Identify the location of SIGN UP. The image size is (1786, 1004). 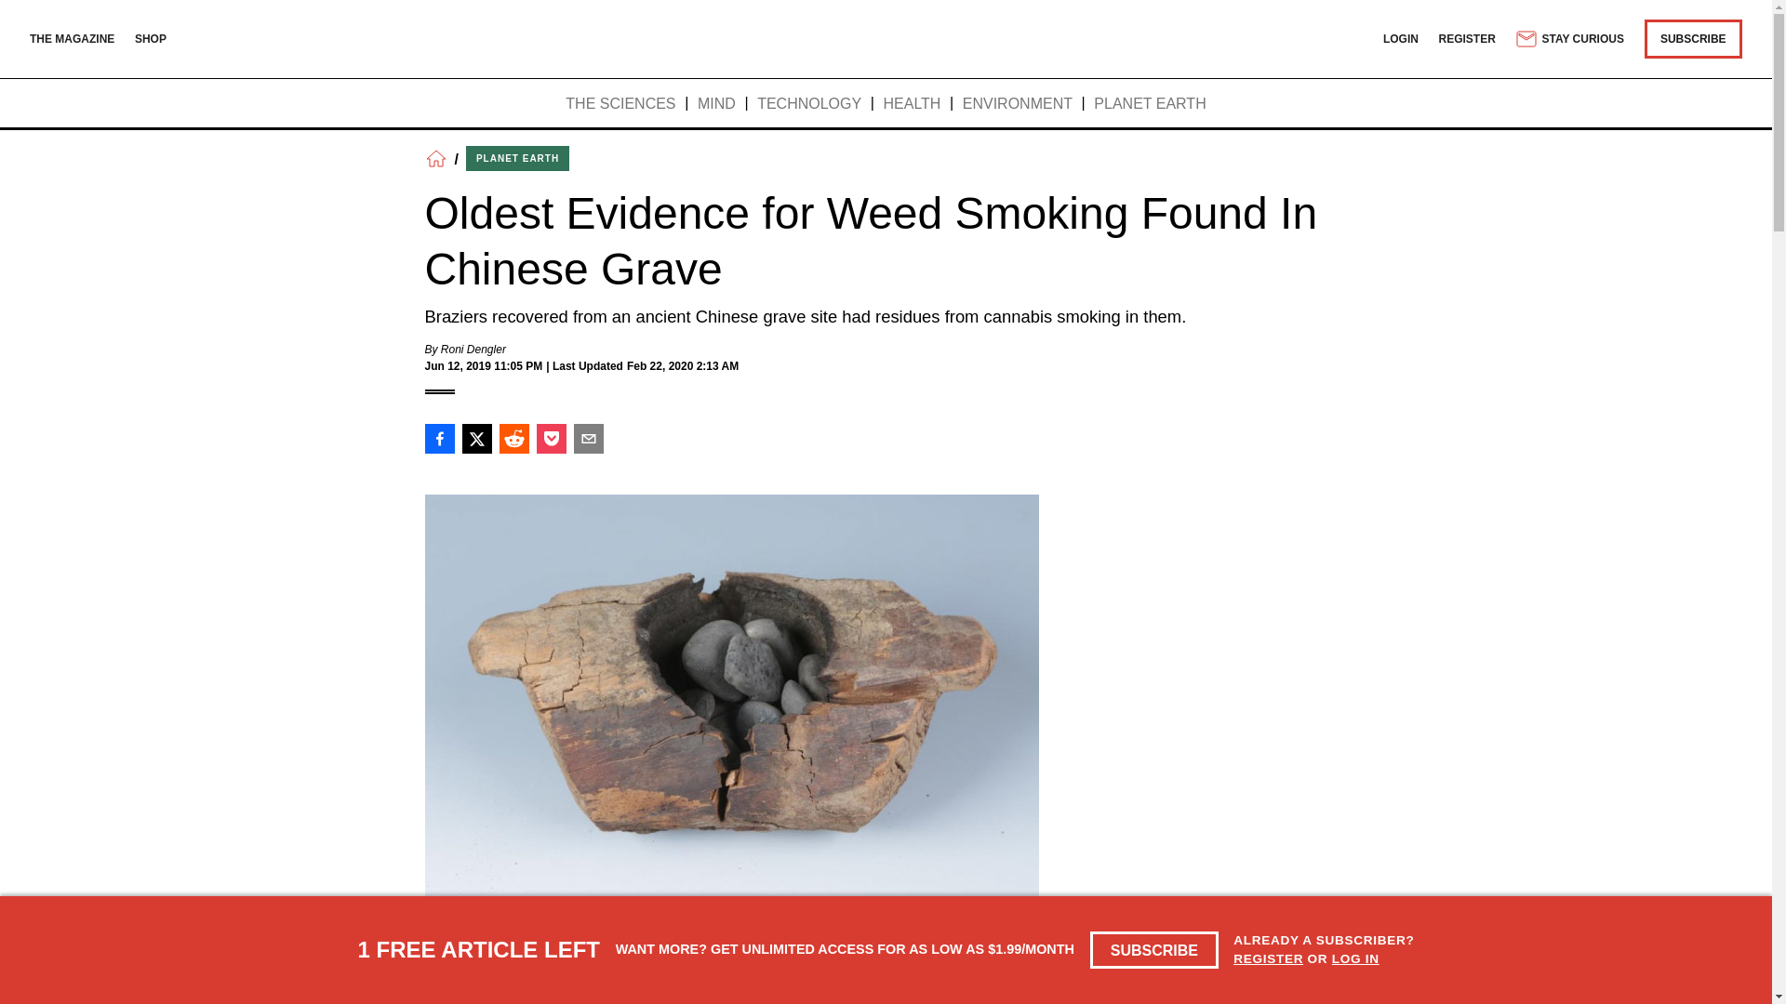
(1304, 994).